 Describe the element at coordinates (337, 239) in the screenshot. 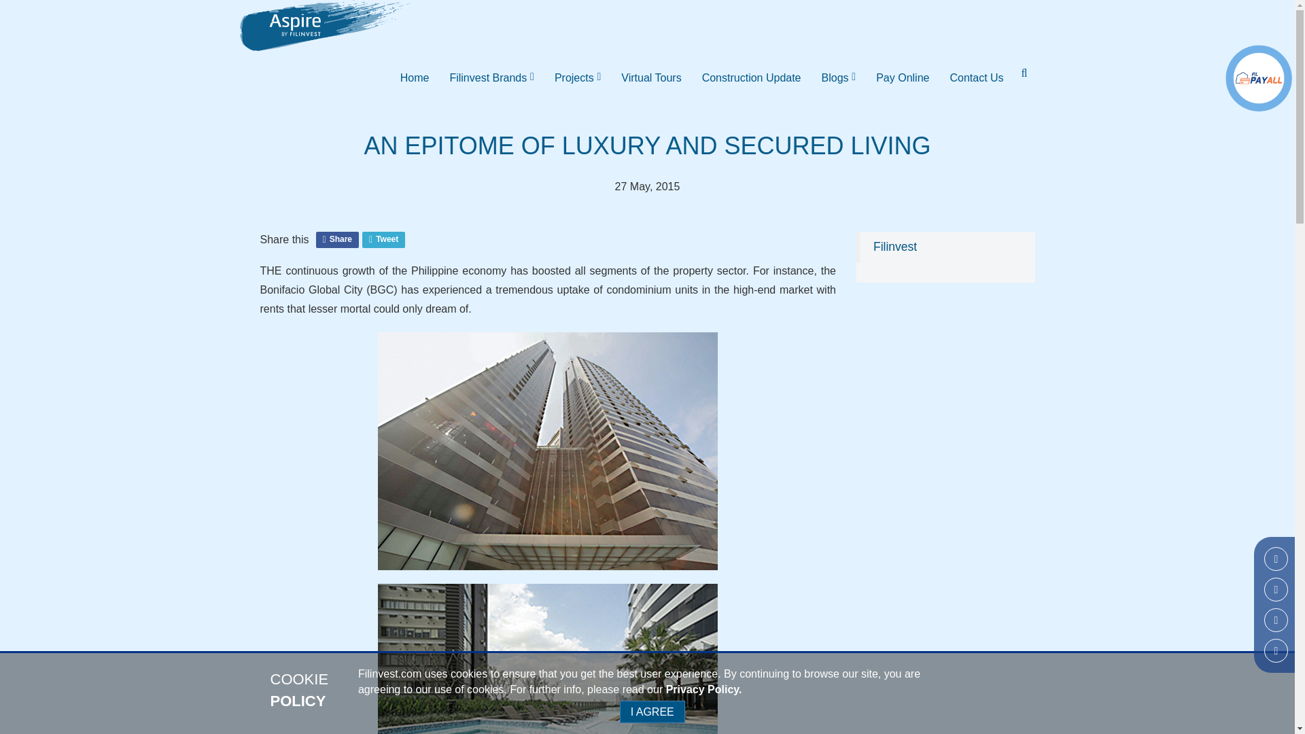

I see `Share` at that location.